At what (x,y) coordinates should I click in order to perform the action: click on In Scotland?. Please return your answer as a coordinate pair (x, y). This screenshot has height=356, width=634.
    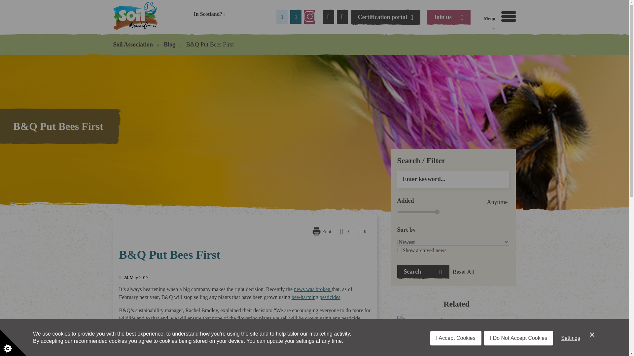
    Looking at the image, I should click on (419, 212).